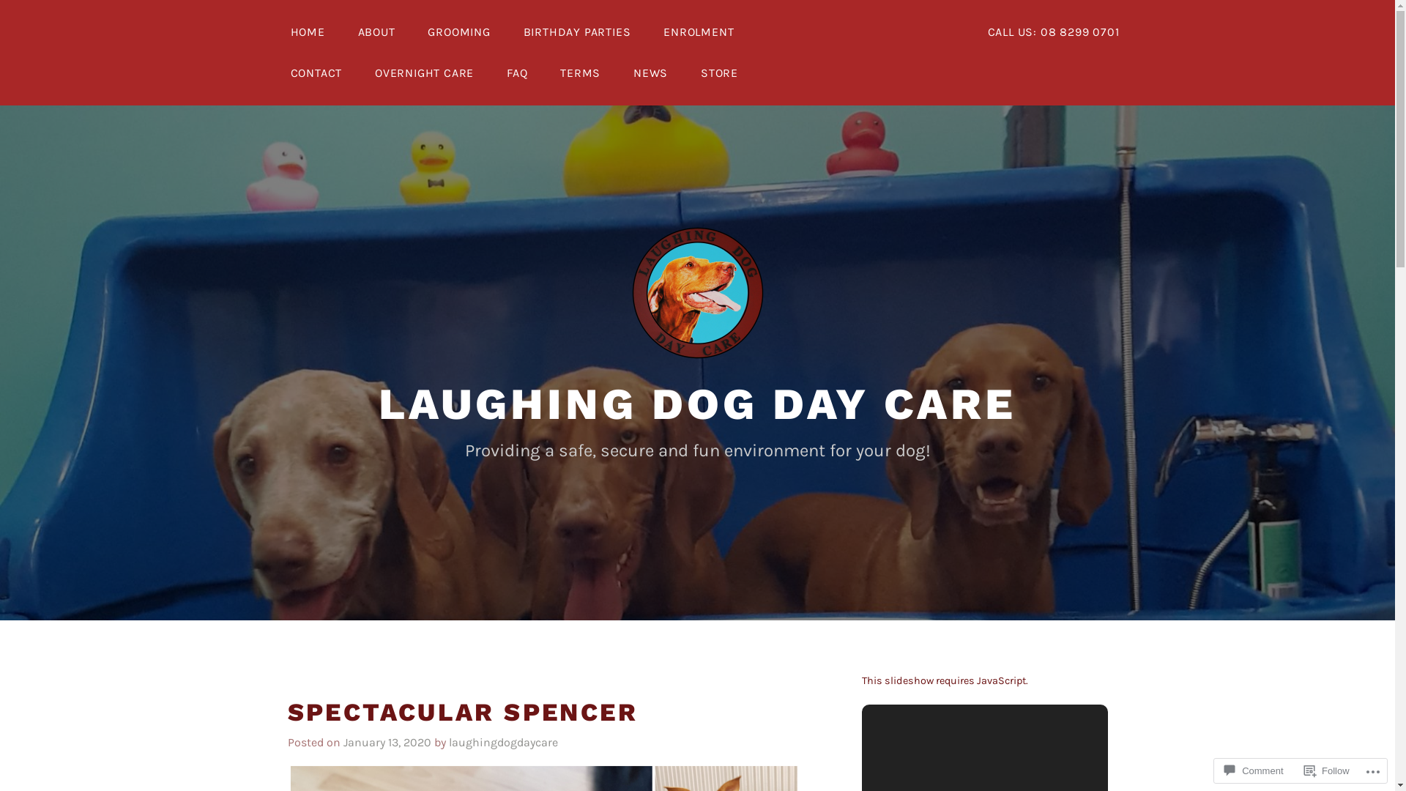  I want to click on BIRTHDAY PARTIES, so click(577, 32).